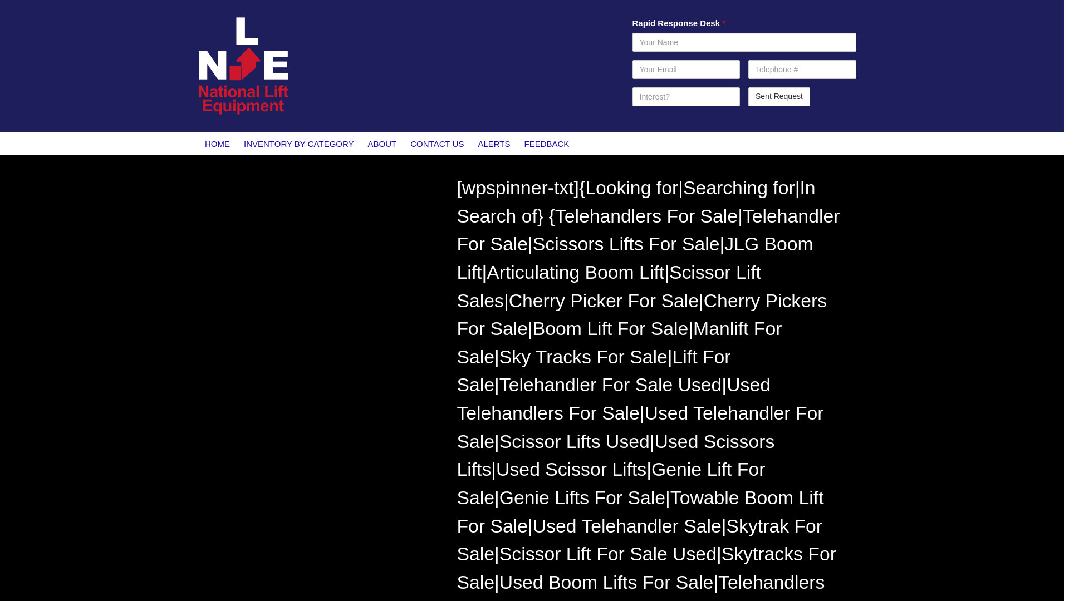 The width and height of the screenshot is (1069, 601). What do you see at coordinates (547, 143) in the screenshot?
I see `FEEDBACK` at bounding box center [547, 143].